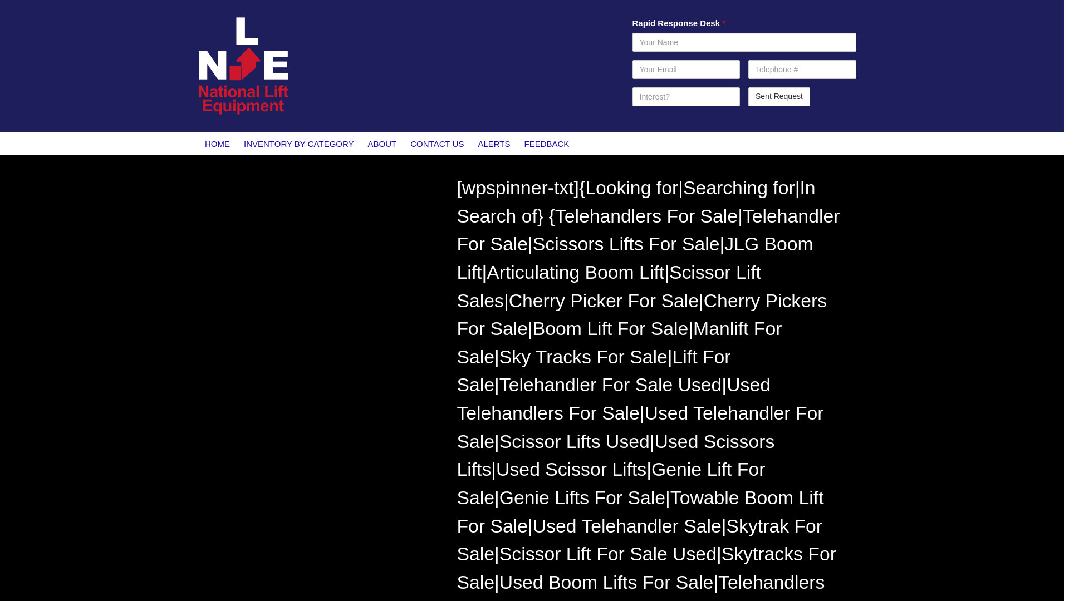 The width and height of the screenshot is (1069, 601). What do you see at coordinates (547, 143) in the screenshot?
I see `FEEDBACK` at bounding box center [547, 143].